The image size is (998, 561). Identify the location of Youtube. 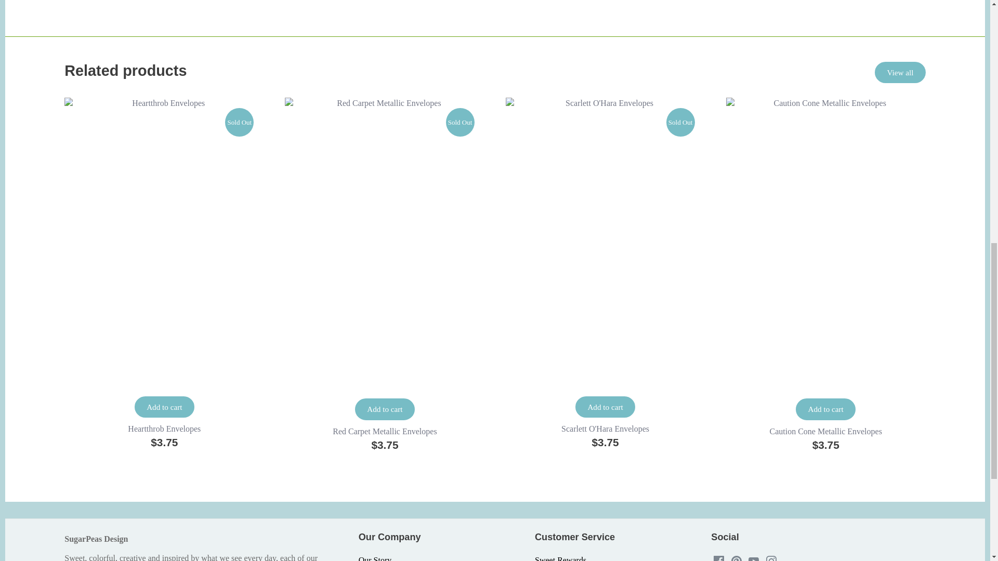
(754, 557).